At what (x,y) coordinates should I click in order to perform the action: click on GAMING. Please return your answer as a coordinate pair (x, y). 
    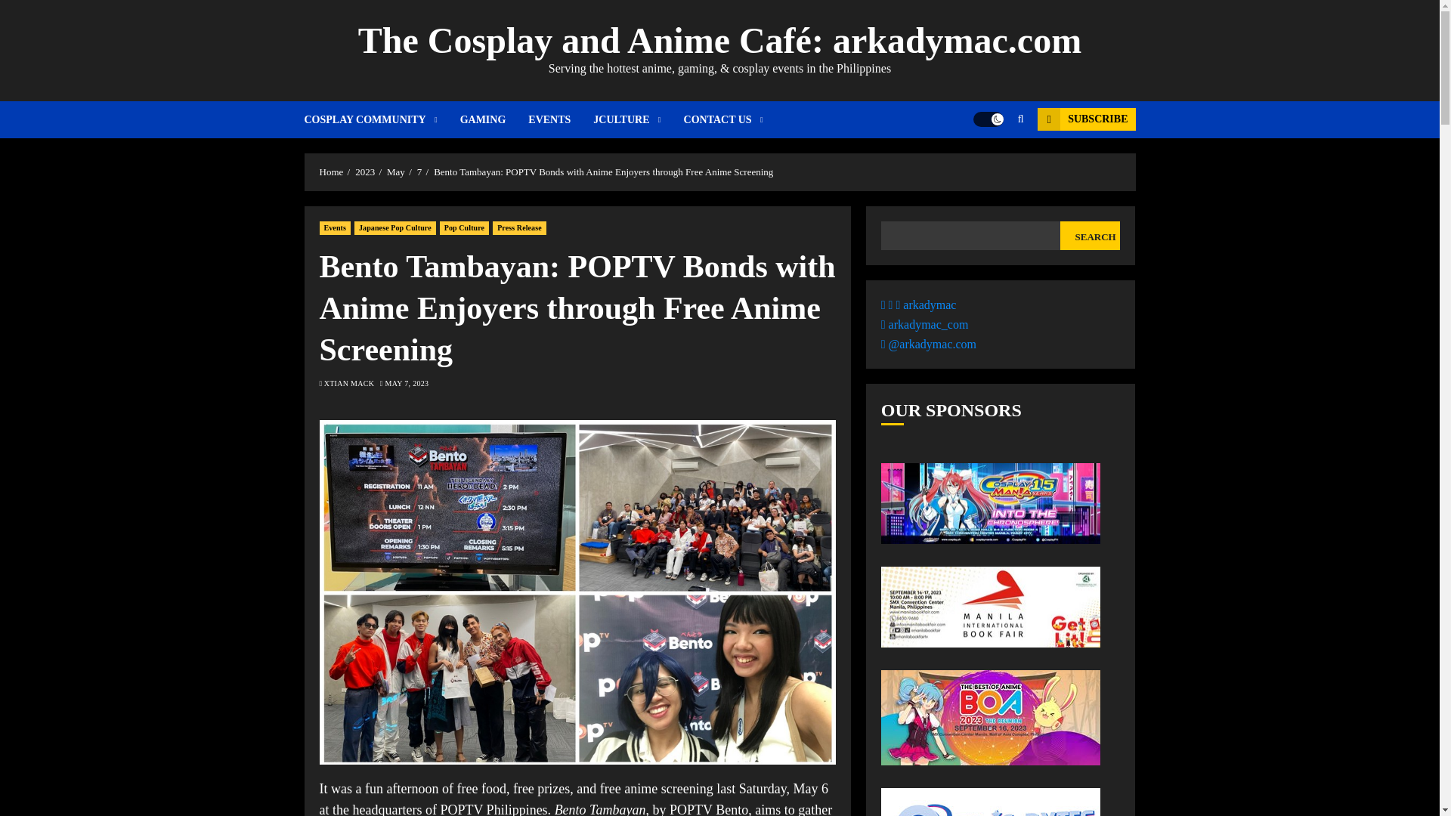
    Looking at the image, I should click on (494, 119).